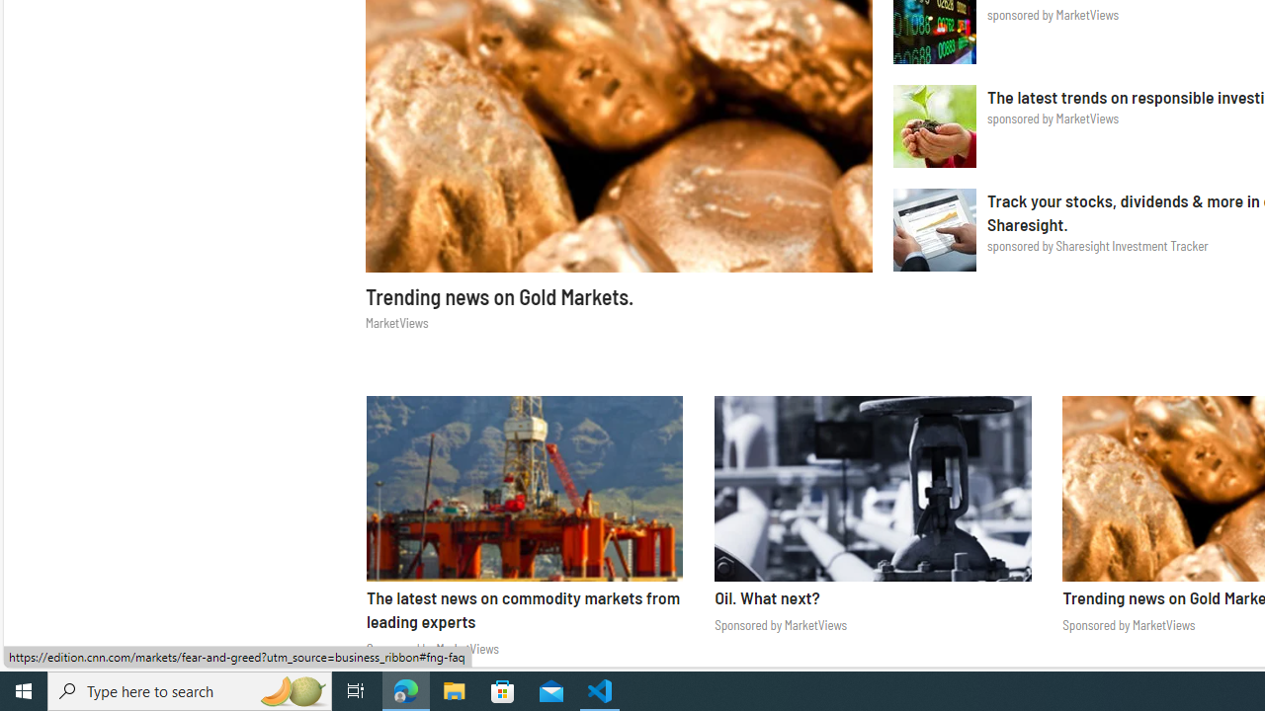  Describe the element at coordinates (934, 229) in the screenshot. I see `Sharesight Investment Tracker` at that location.